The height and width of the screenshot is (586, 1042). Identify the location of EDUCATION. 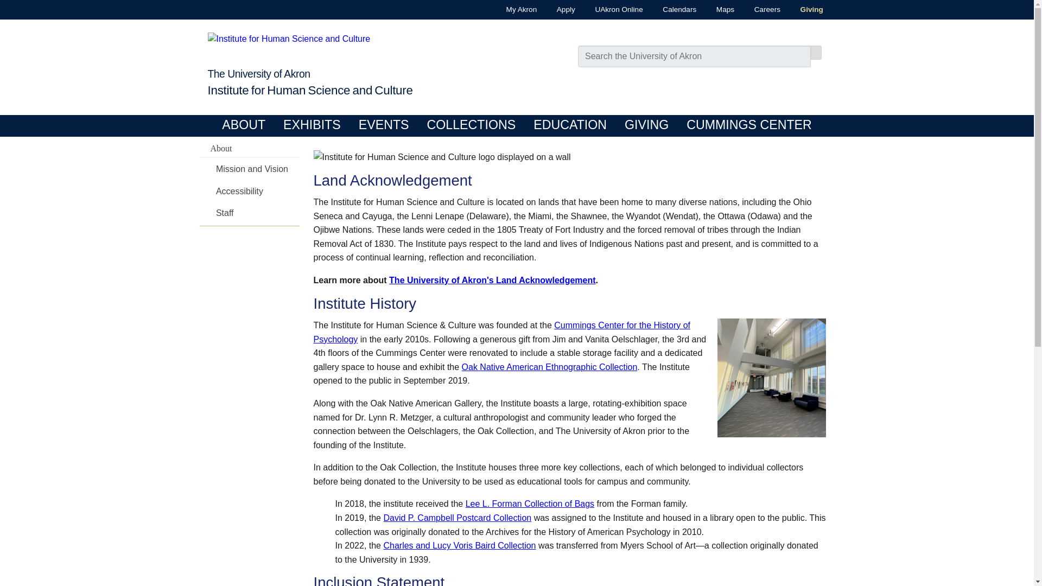
(570, 125).